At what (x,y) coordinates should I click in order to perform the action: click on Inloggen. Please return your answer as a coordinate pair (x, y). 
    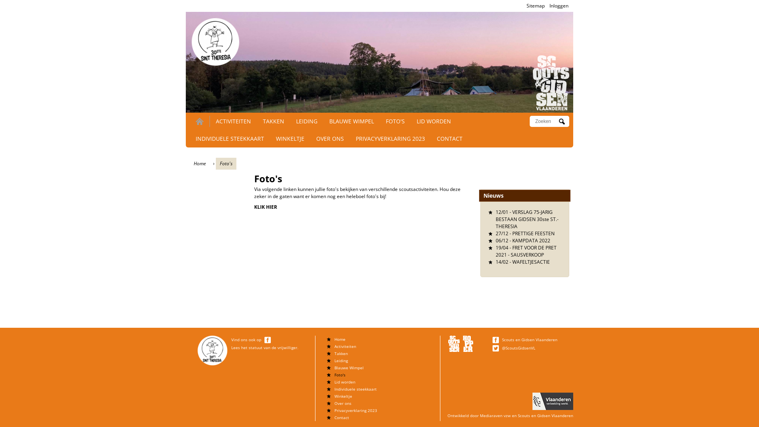
    Looking at the image, I should click on (559, 6).